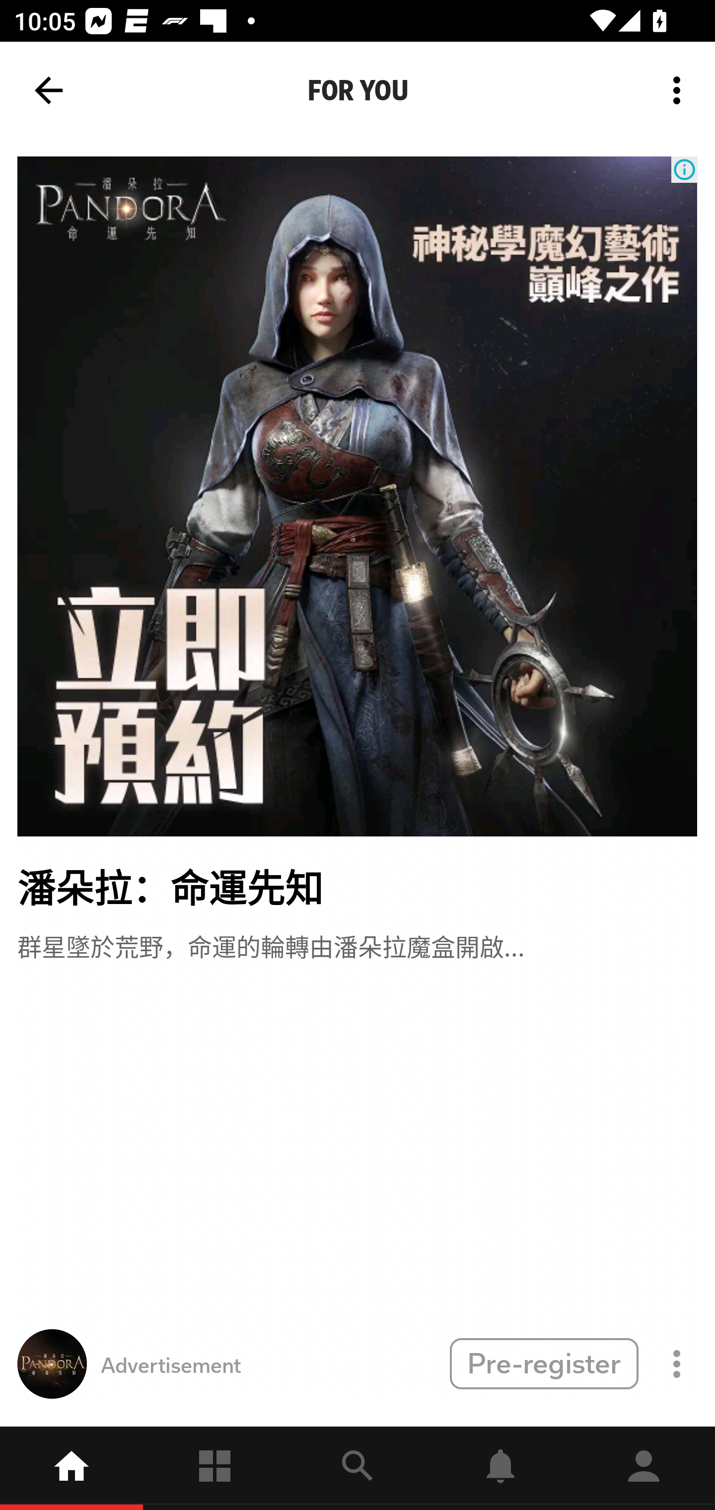  Describe the element at coordinates (71, 1468) in the screenshot. I see `home` at that location.